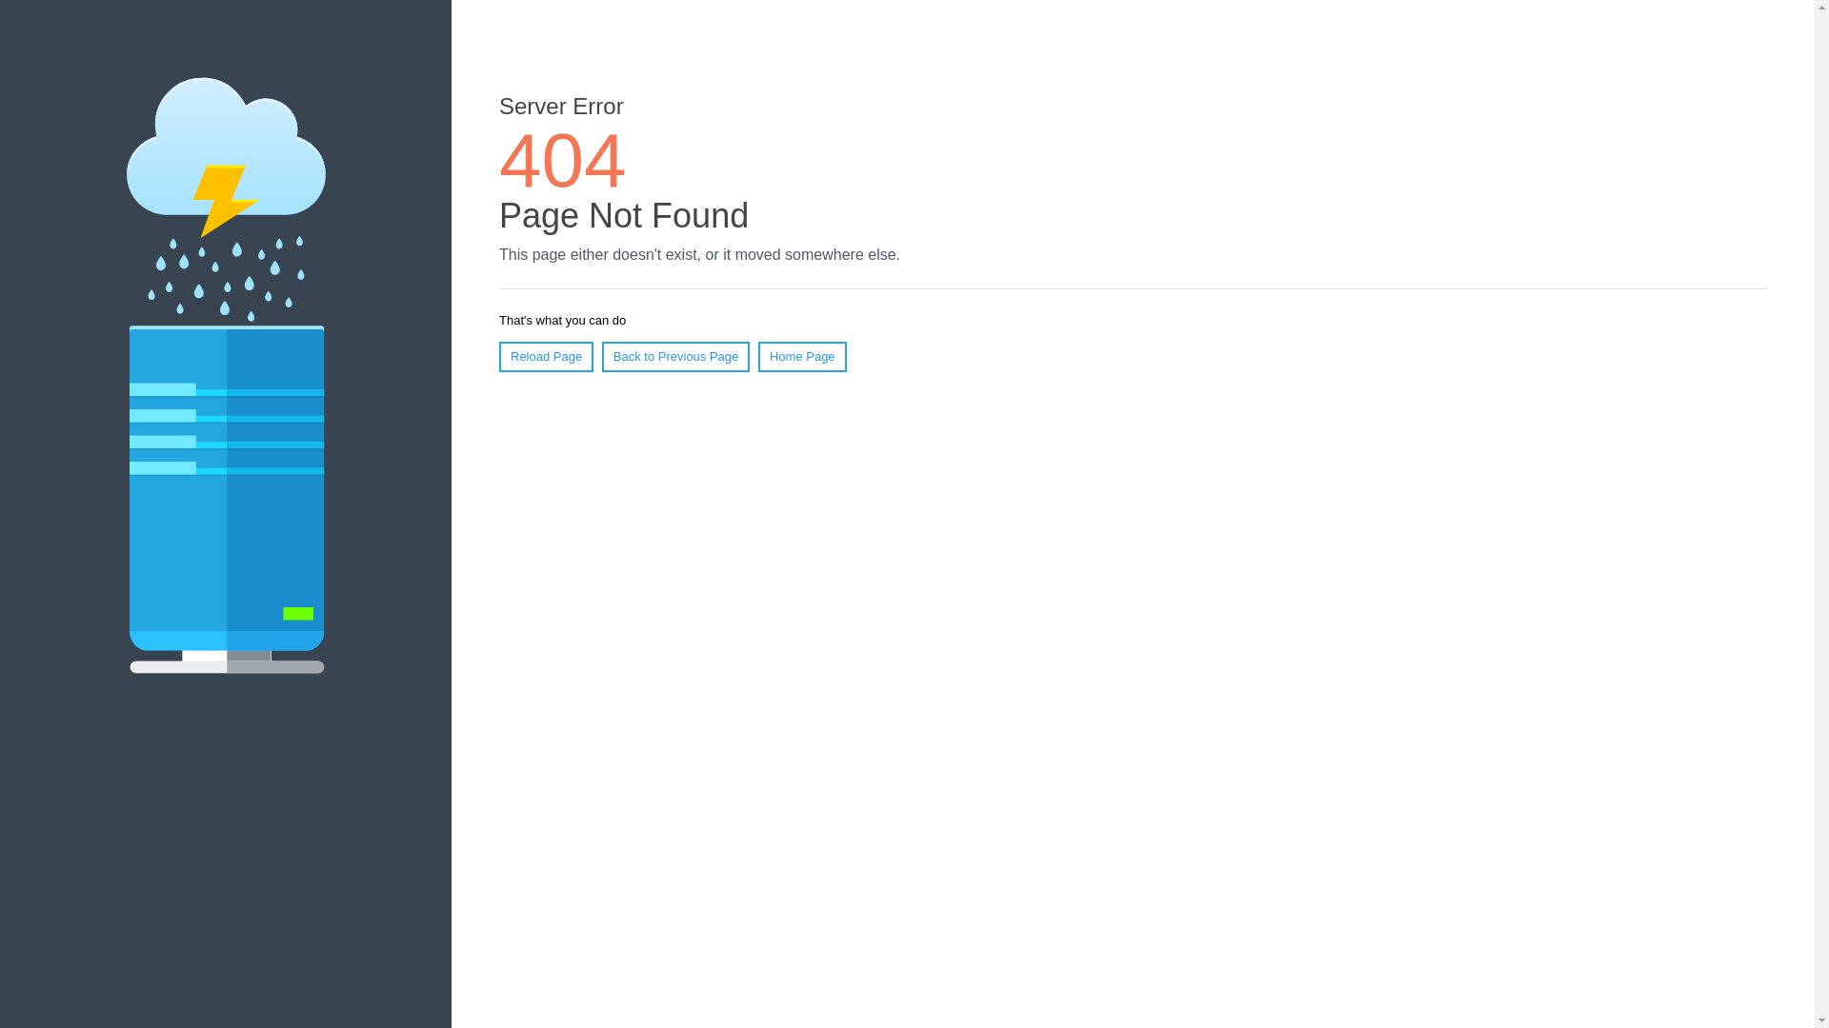  I want to click on Reload Page, so click(547, 357).